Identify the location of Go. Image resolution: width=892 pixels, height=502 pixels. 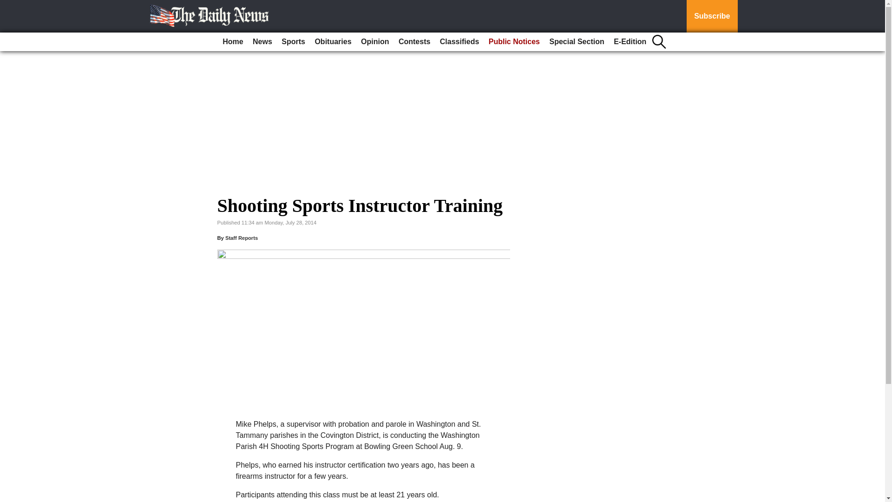
(8, 6).